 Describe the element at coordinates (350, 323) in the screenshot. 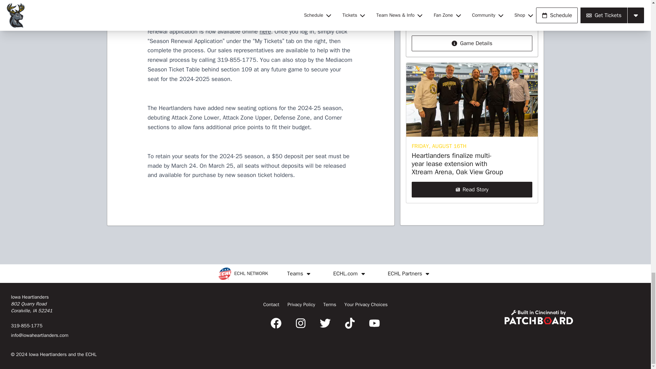

I see `TikTok` at that location.